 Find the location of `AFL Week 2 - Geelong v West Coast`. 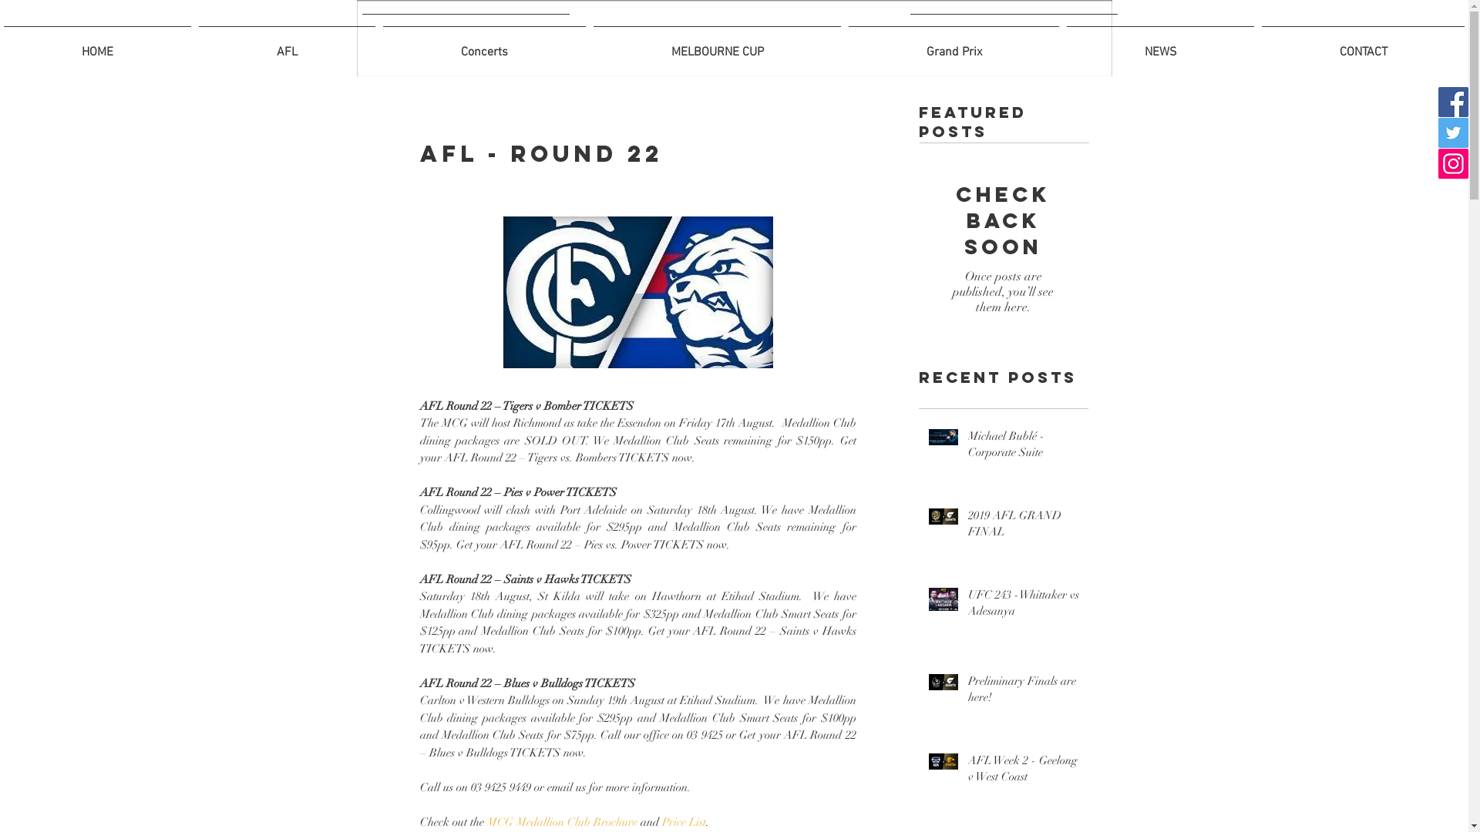

AFL Week 2 - Geelong v West Coast is located at coordinates (1024, 772).